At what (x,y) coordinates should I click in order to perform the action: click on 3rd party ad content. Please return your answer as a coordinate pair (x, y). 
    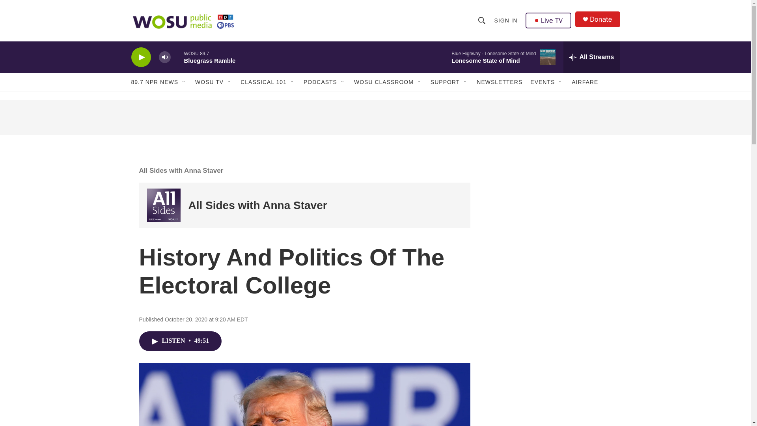
    Looking at the image, I should click on (552, 407).